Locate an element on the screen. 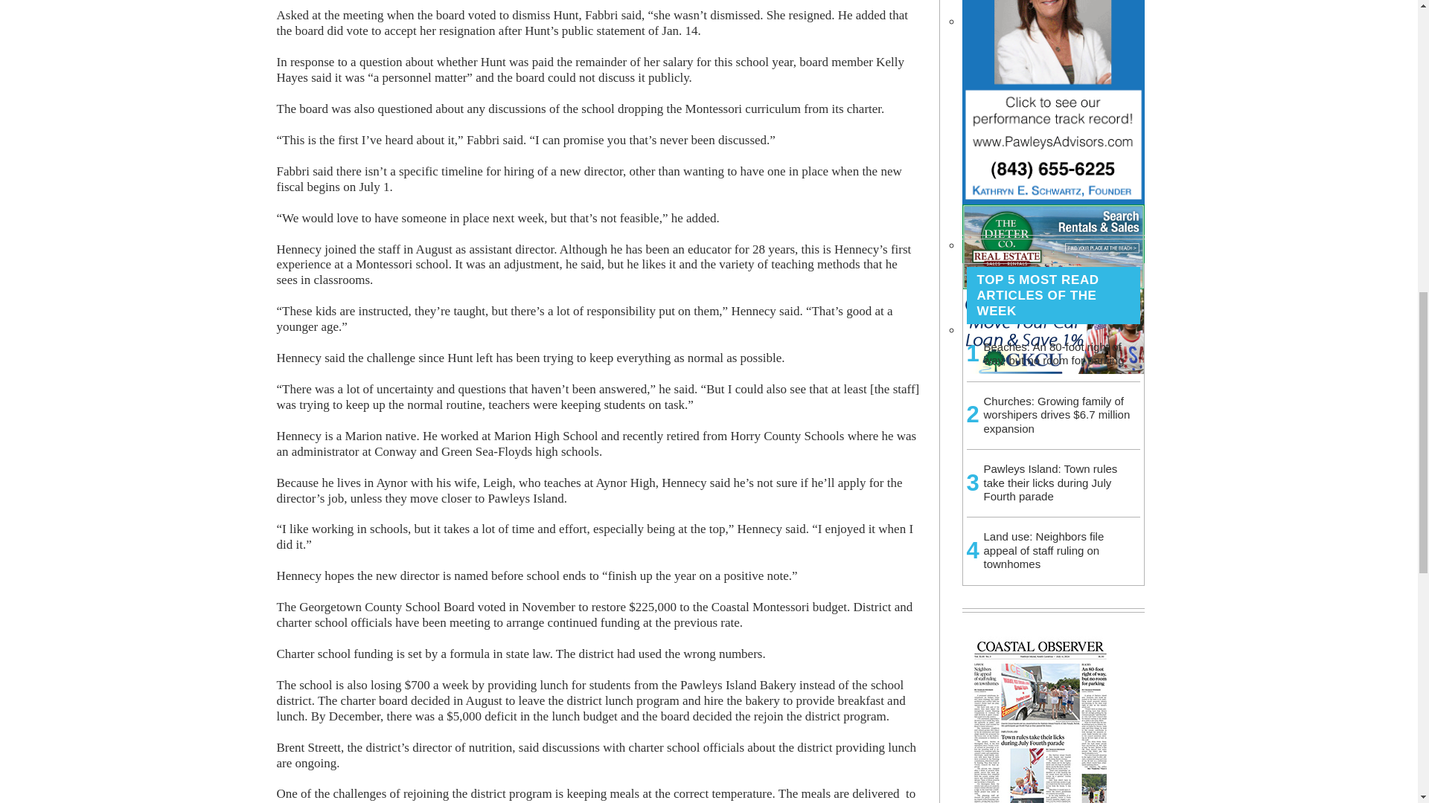 The width and height of the screenshot is (1429, 803). Land use: Neighbors file appeal of staff ruling on townhomes is located at coordinates (1044, 549).